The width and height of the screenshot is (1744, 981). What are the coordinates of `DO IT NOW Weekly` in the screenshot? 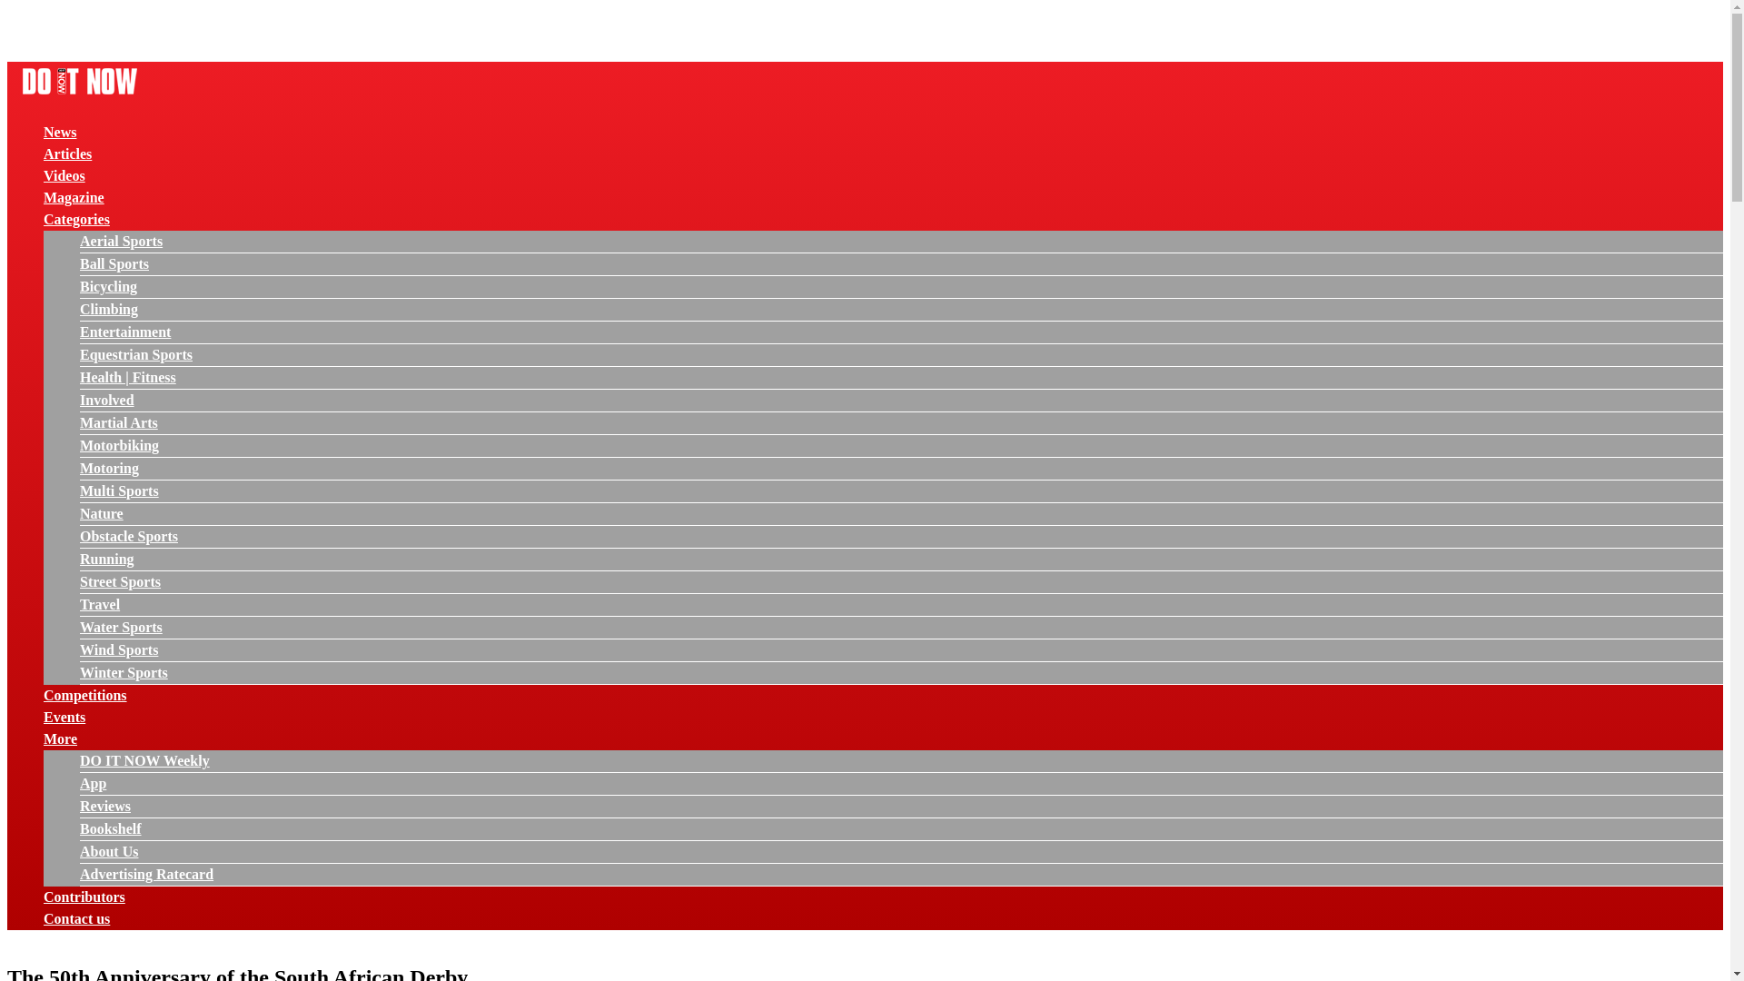 It's located at (144, 760).